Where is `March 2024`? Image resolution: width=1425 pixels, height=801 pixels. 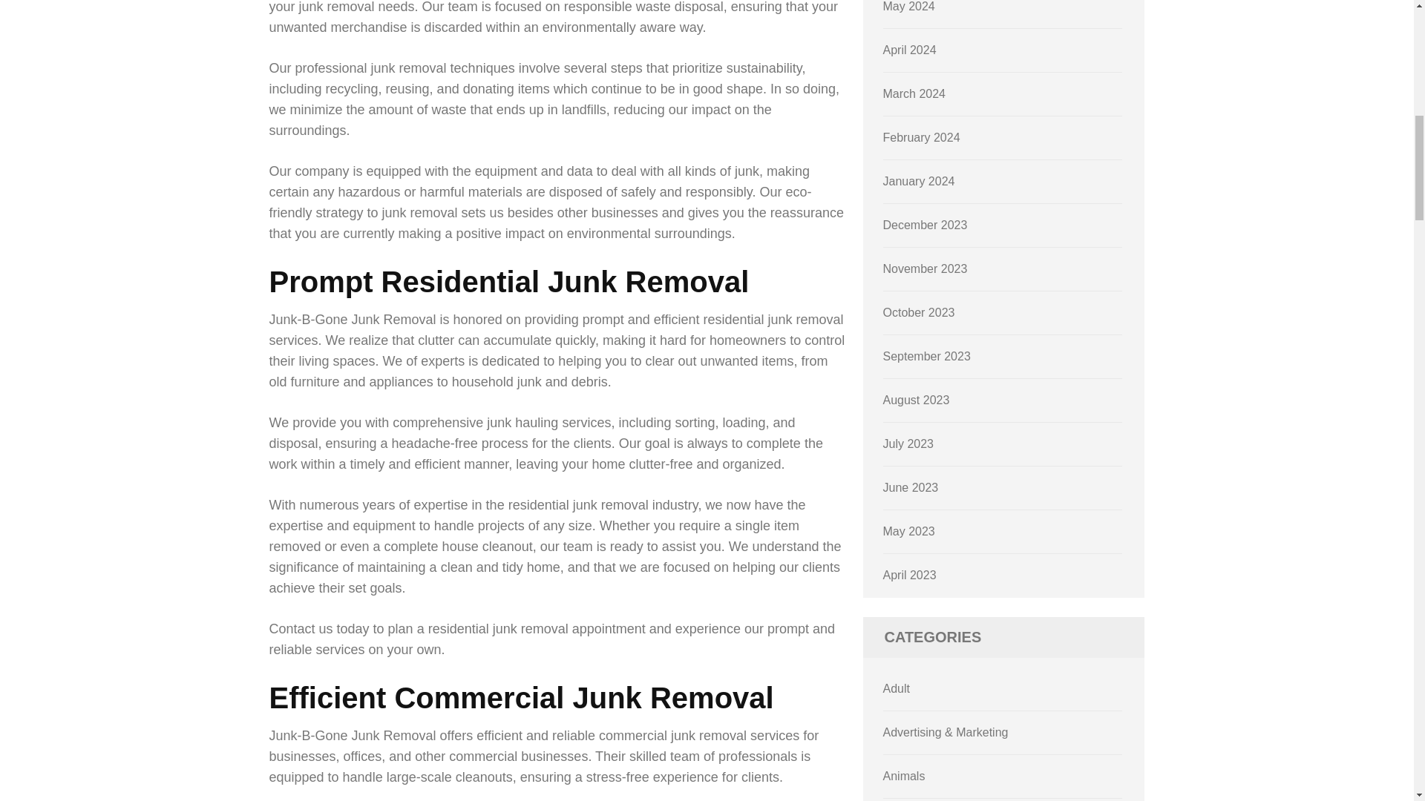 March 2024 is located at coordinates (914, 93).